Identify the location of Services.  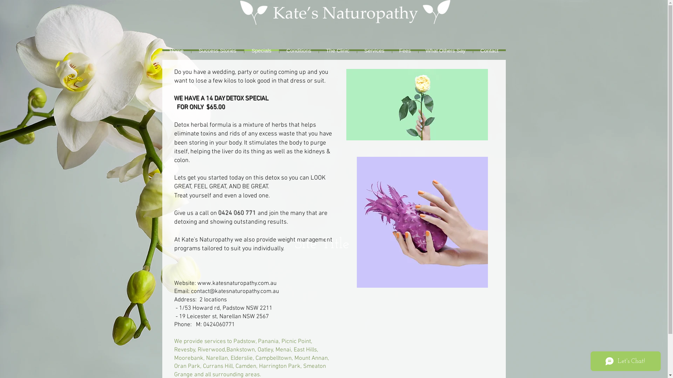
(374, 50).